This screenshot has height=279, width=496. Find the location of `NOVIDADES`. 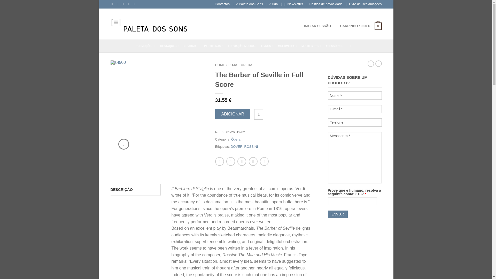

NOVIDADES is located at coordinates (193, 46).